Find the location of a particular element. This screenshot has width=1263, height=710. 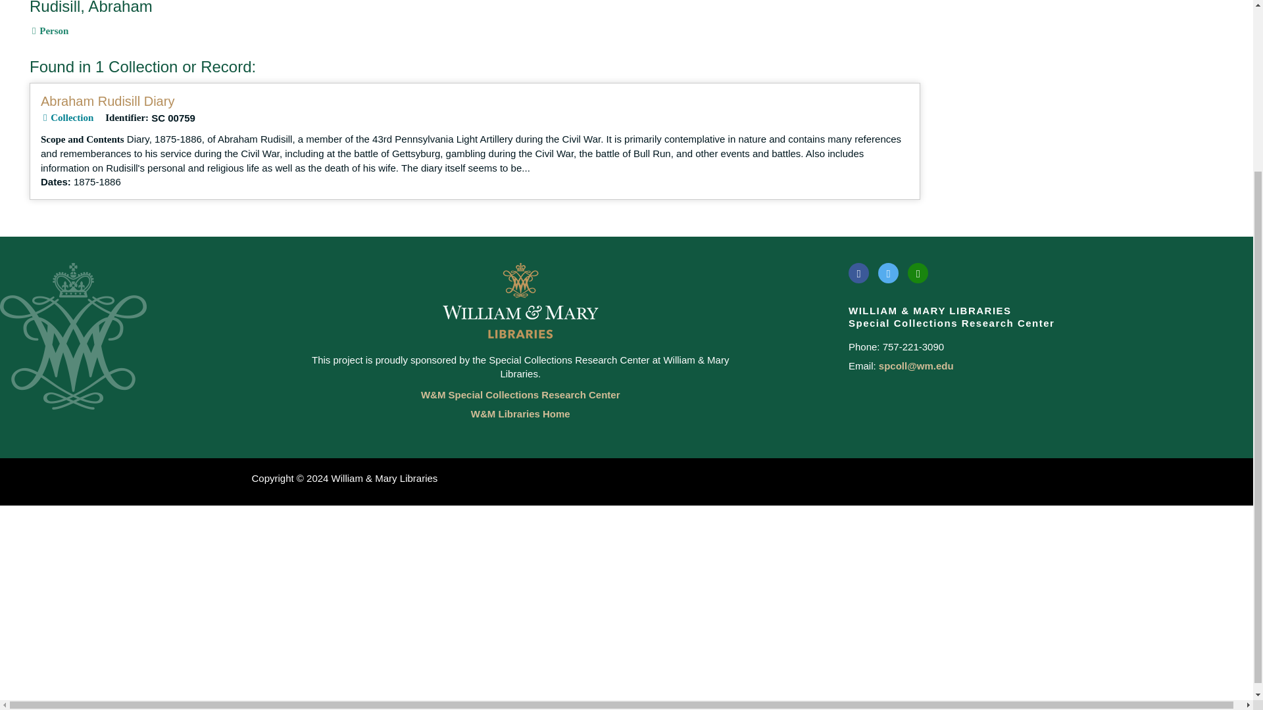

Special Collections Twitter is located at coordinates (888, 272).